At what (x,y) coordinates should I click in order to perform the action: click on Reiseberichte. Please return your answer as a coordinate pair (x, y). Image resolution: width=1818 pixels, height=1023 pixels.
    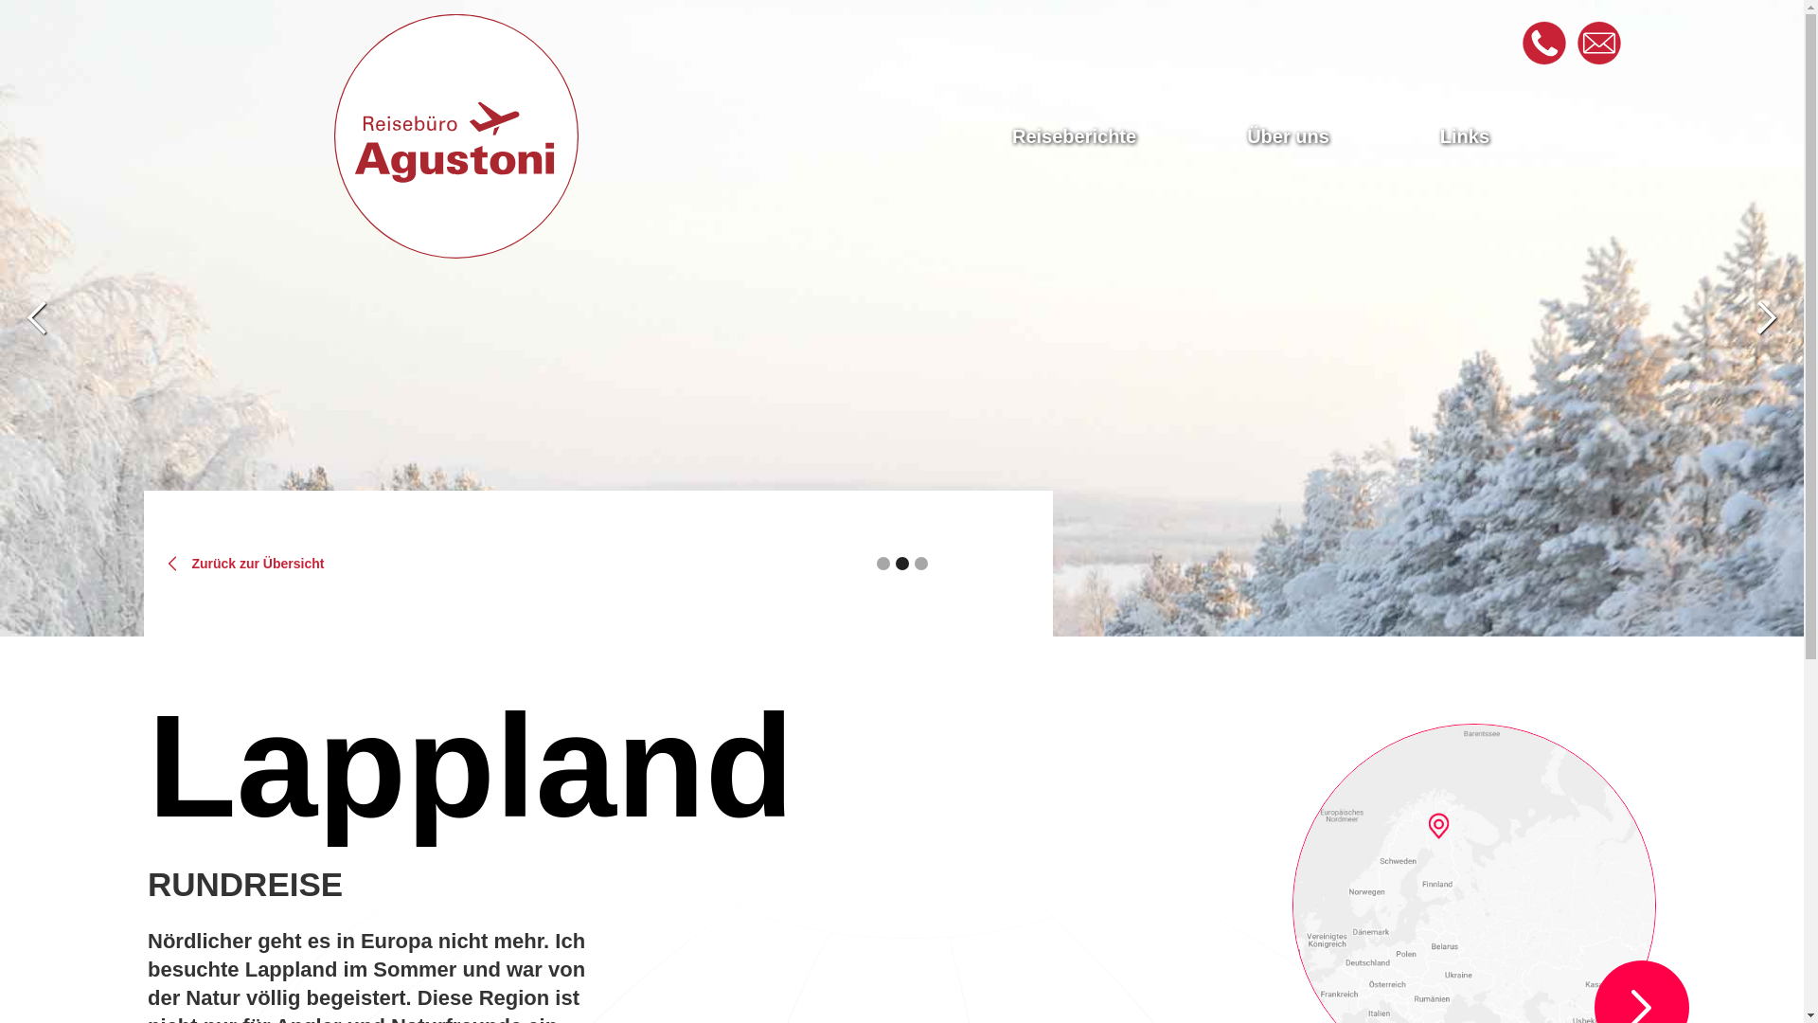
    Looking at the image, I should click on (1074, 136).